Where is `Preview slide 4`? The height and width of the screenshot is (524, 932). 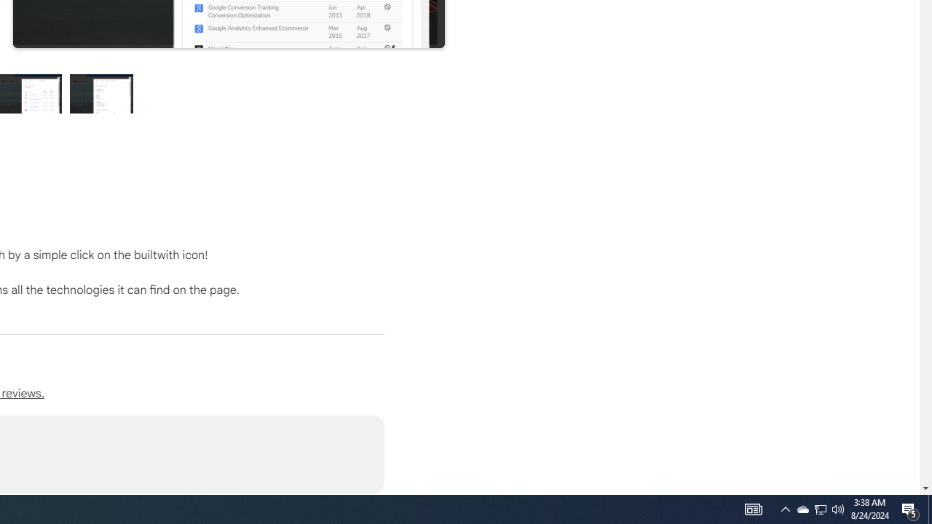
Preview slide 4 is located at coordinates (102, 93).